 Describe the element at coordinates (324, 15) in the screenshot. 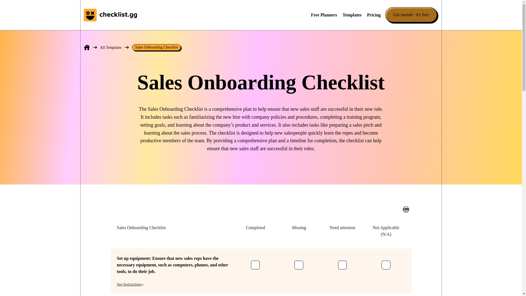

I see `Free Planners` at that location.